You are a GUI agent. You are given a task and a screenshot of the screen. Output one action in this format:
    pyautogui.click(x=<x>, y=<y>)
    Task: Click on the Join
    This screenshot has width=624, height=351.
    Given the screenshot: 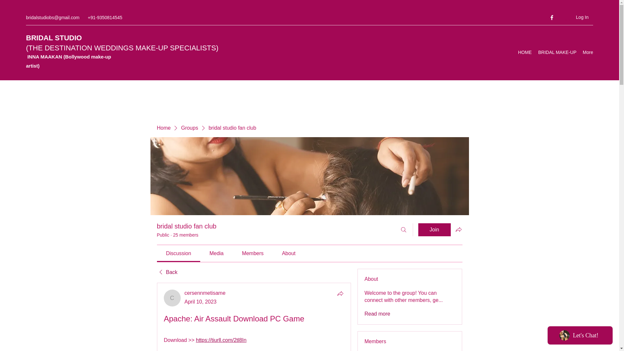 What is the action you would take?
    pyautogui.click(x=434, y=229)
    